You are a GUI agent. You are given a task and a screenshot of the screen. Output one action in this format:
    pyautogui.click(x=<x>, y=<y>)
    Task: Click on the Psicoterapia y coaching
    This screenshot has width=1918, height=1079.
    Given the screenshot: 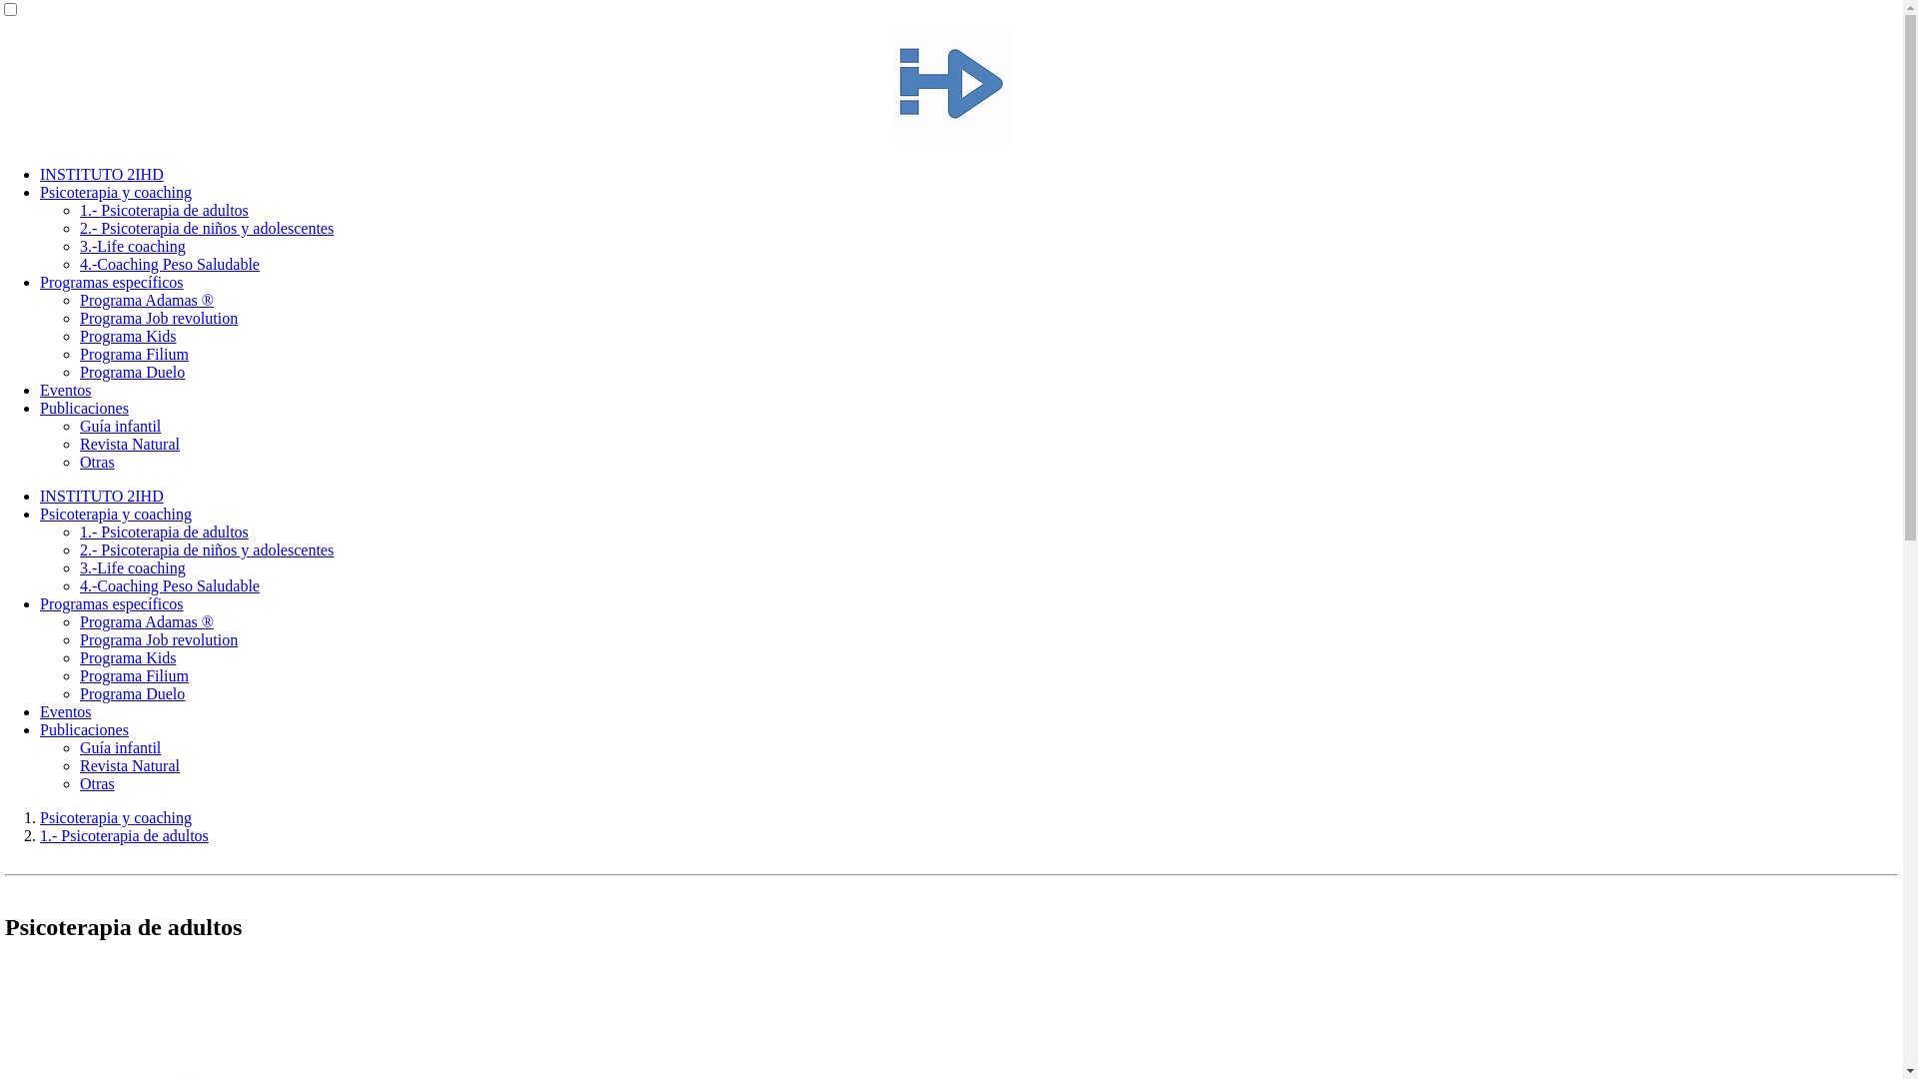 What is the action you would take?
    pyautogui.click(x=116, y=514)
    